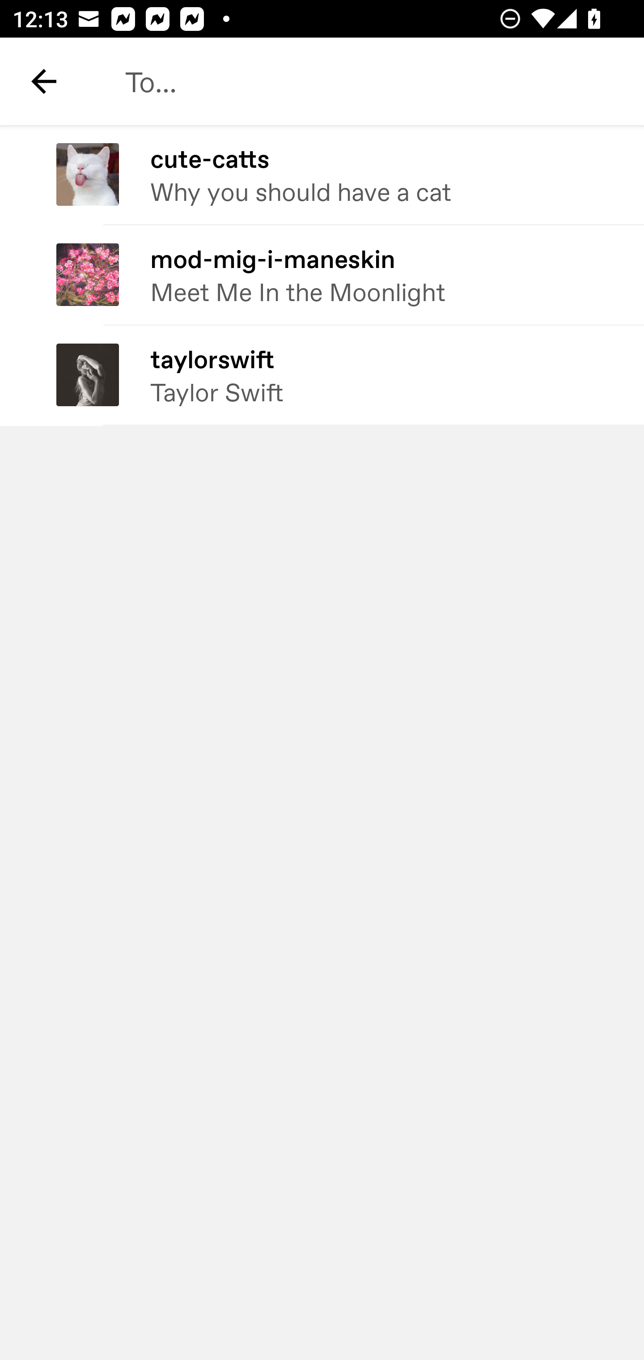  I want to click on To…, so click(365, 81).